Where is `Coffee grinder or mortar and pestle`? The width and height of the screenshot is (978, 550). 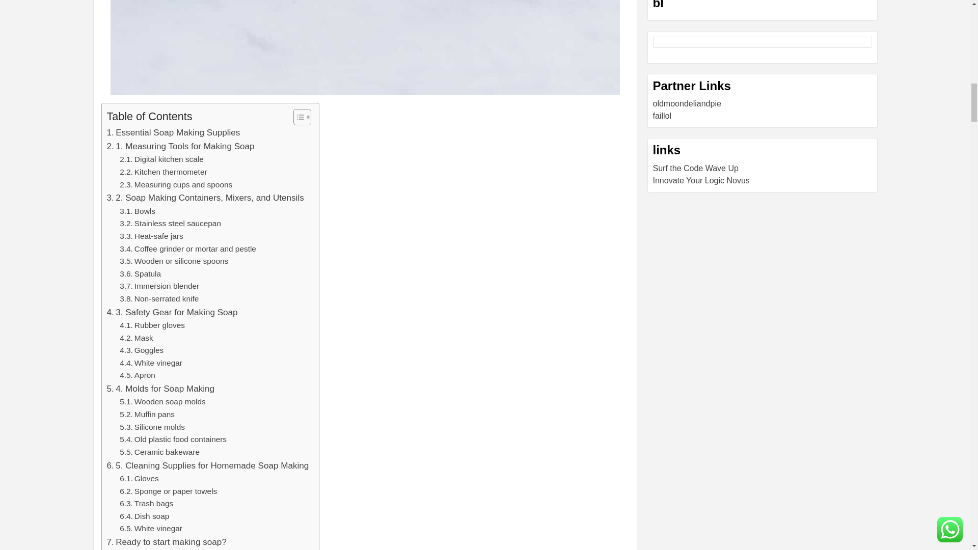 Coffee grinder or mortar and pestle is located at coordinates (187, 250).